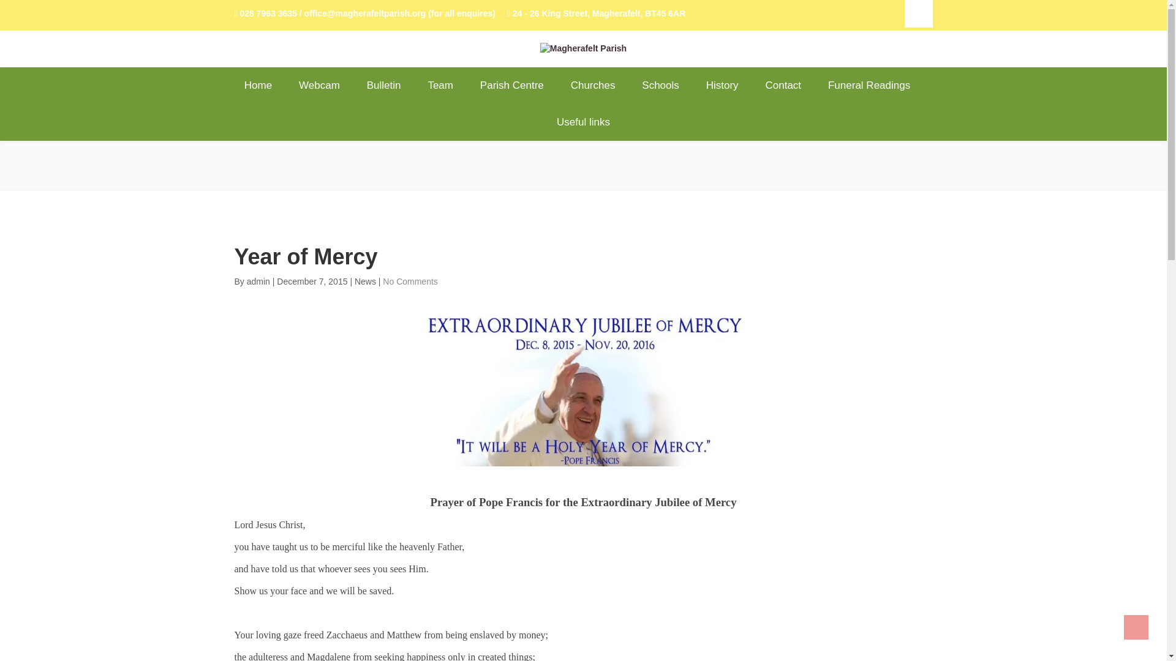  I want to click on News, so click(365, 282).